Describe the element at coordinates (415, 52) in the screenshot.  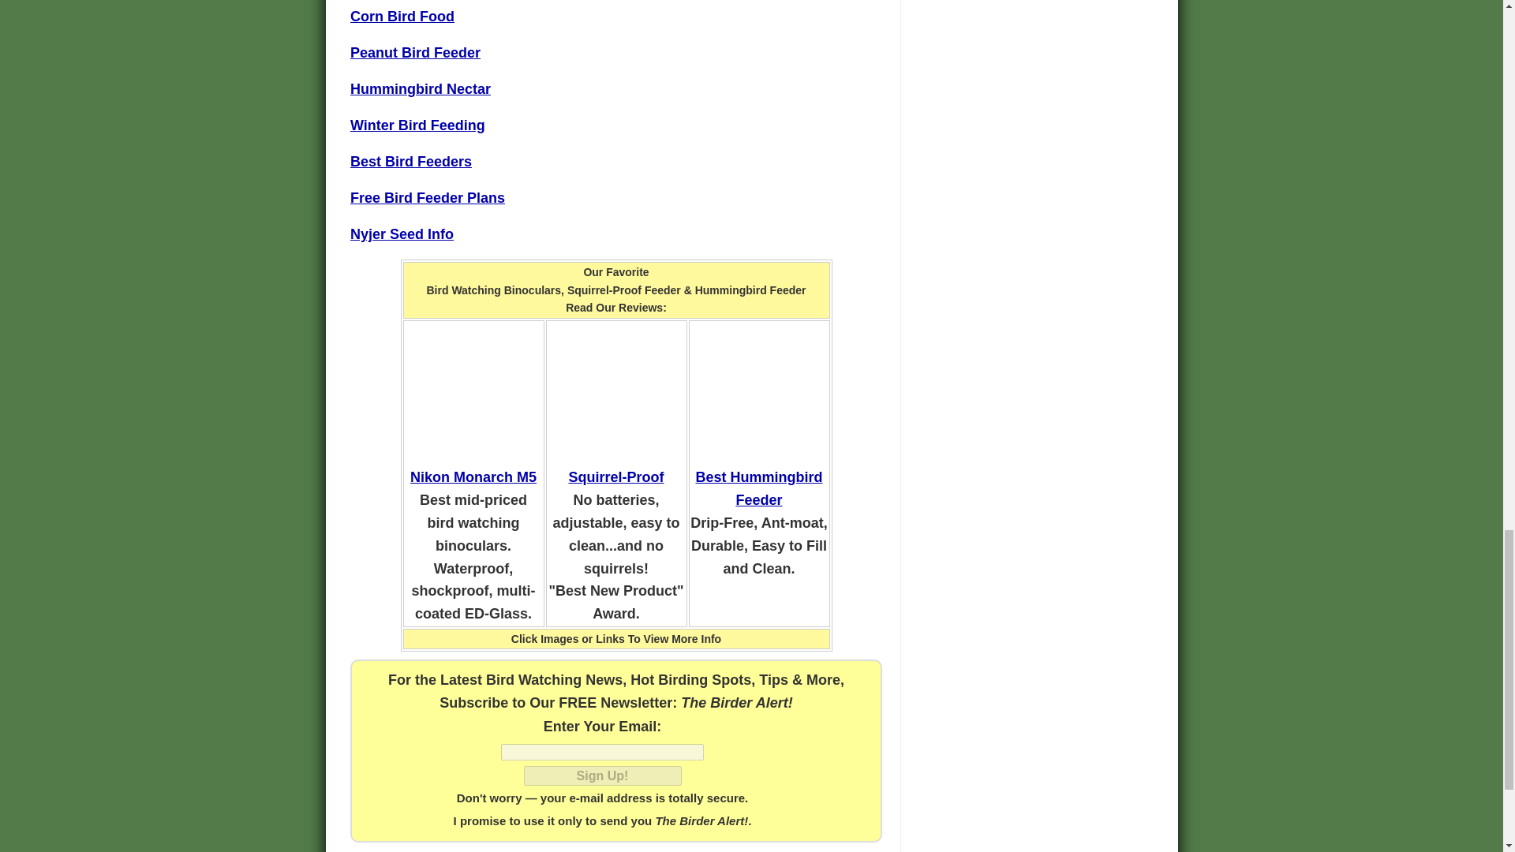
I see `Peanut Bird Feeder` at that location.